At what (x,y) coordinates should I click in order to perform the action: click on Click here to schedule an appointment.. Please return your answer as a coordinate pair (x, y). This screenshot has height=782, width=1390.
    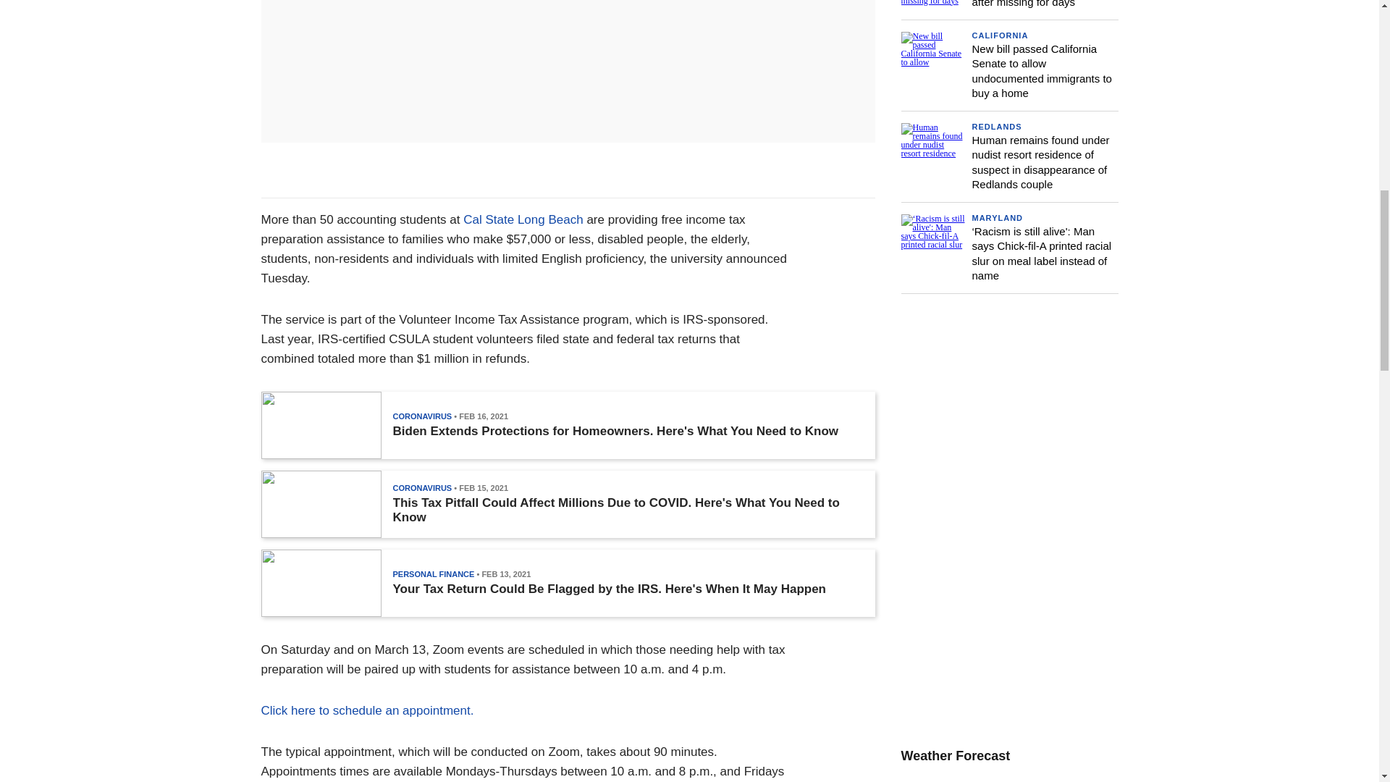
    Looking at the image, I should click on (367, 711).